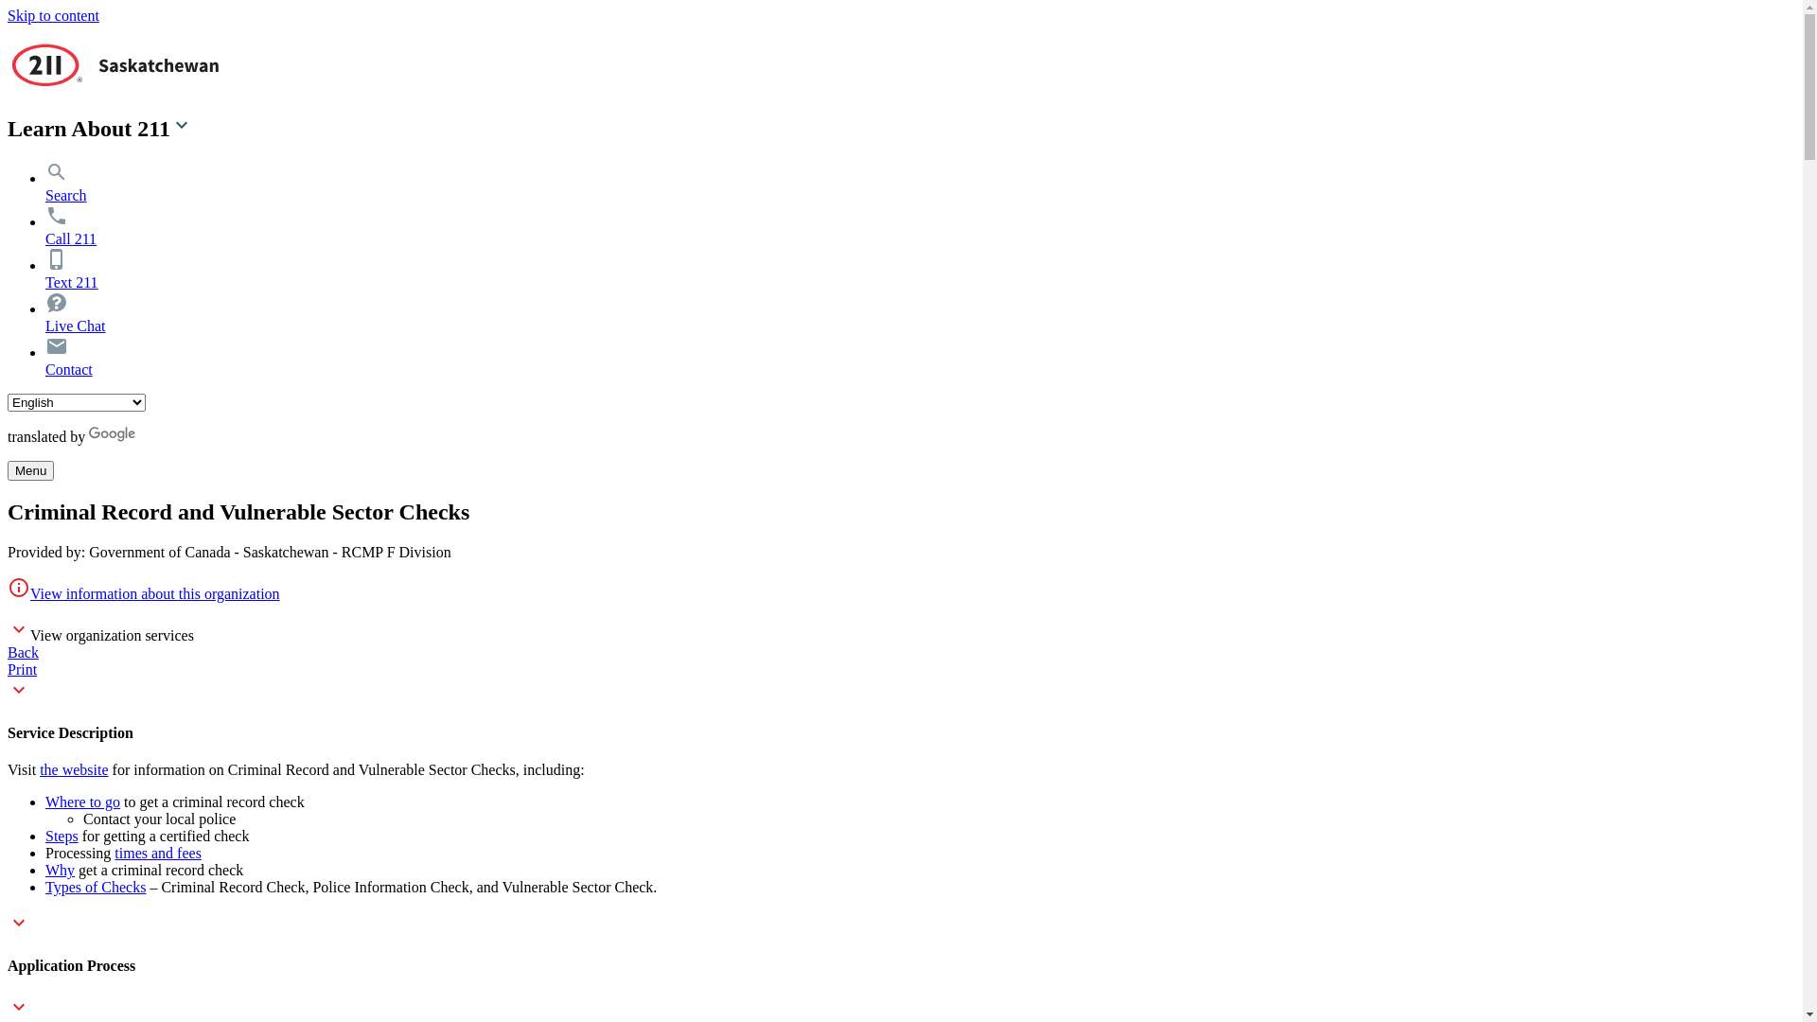 The height and width of the screenshot is (1022, 1817). What do you see at coordinates (23, 653) in the screenshot?
I see `Back` at bounding box center [23, 653].